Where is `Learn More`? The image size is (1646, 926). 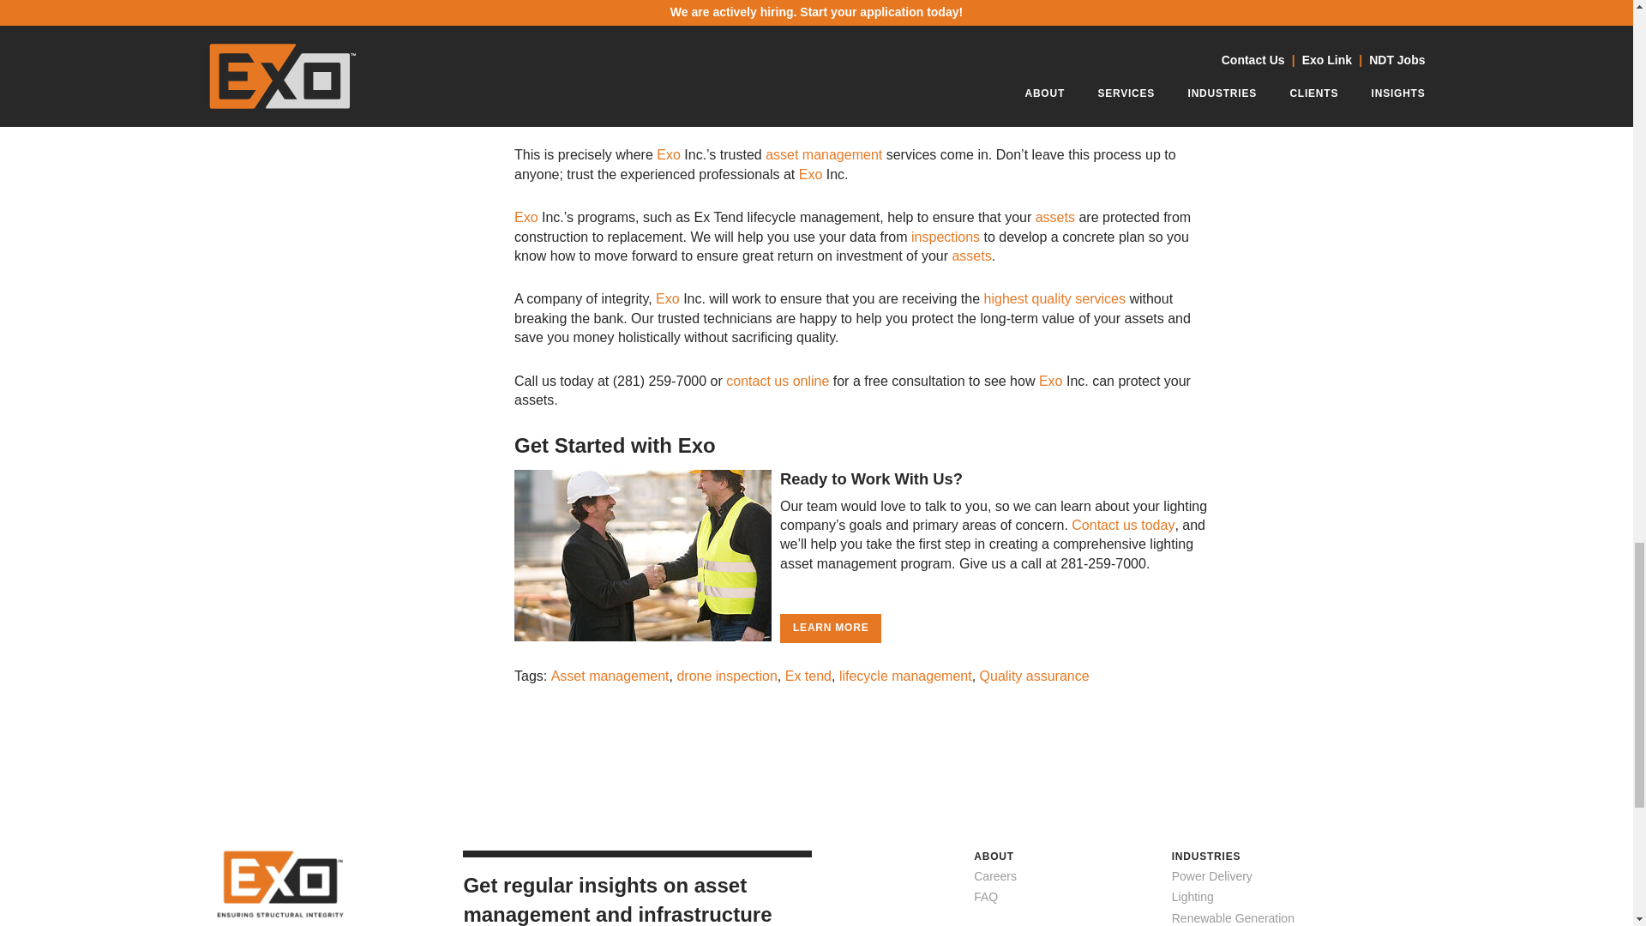 Learn More is located at coordinates (830, 628).